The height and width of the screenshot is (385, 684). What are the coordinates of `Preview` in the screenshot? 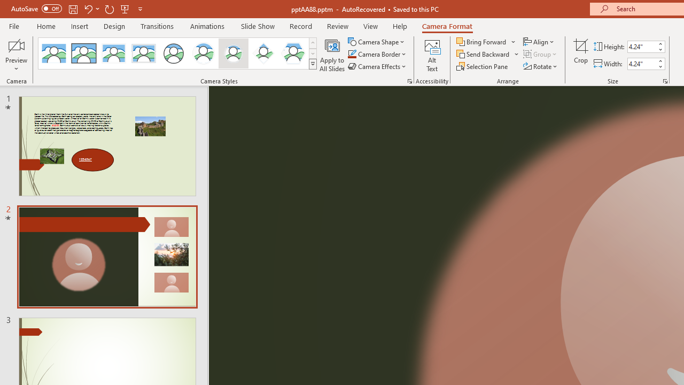 It's located at (16, 55).